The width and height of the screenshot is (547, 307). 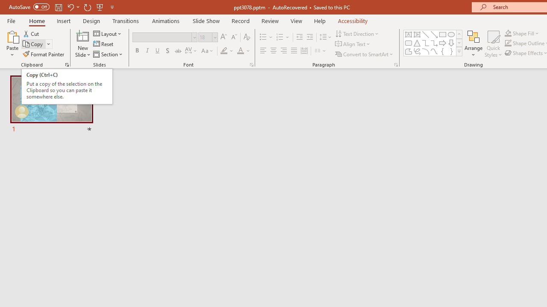 I want to click on Clear Formatting, so click(x=247, y=38).